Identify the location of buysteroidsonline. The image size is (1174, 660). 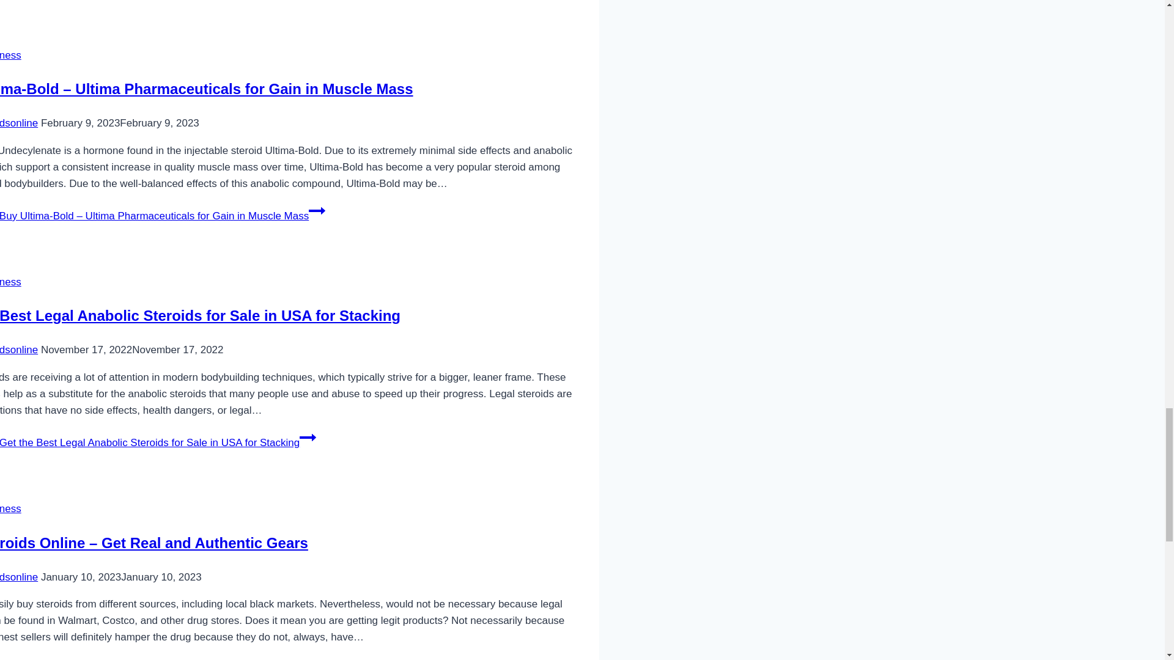
(18, 123).